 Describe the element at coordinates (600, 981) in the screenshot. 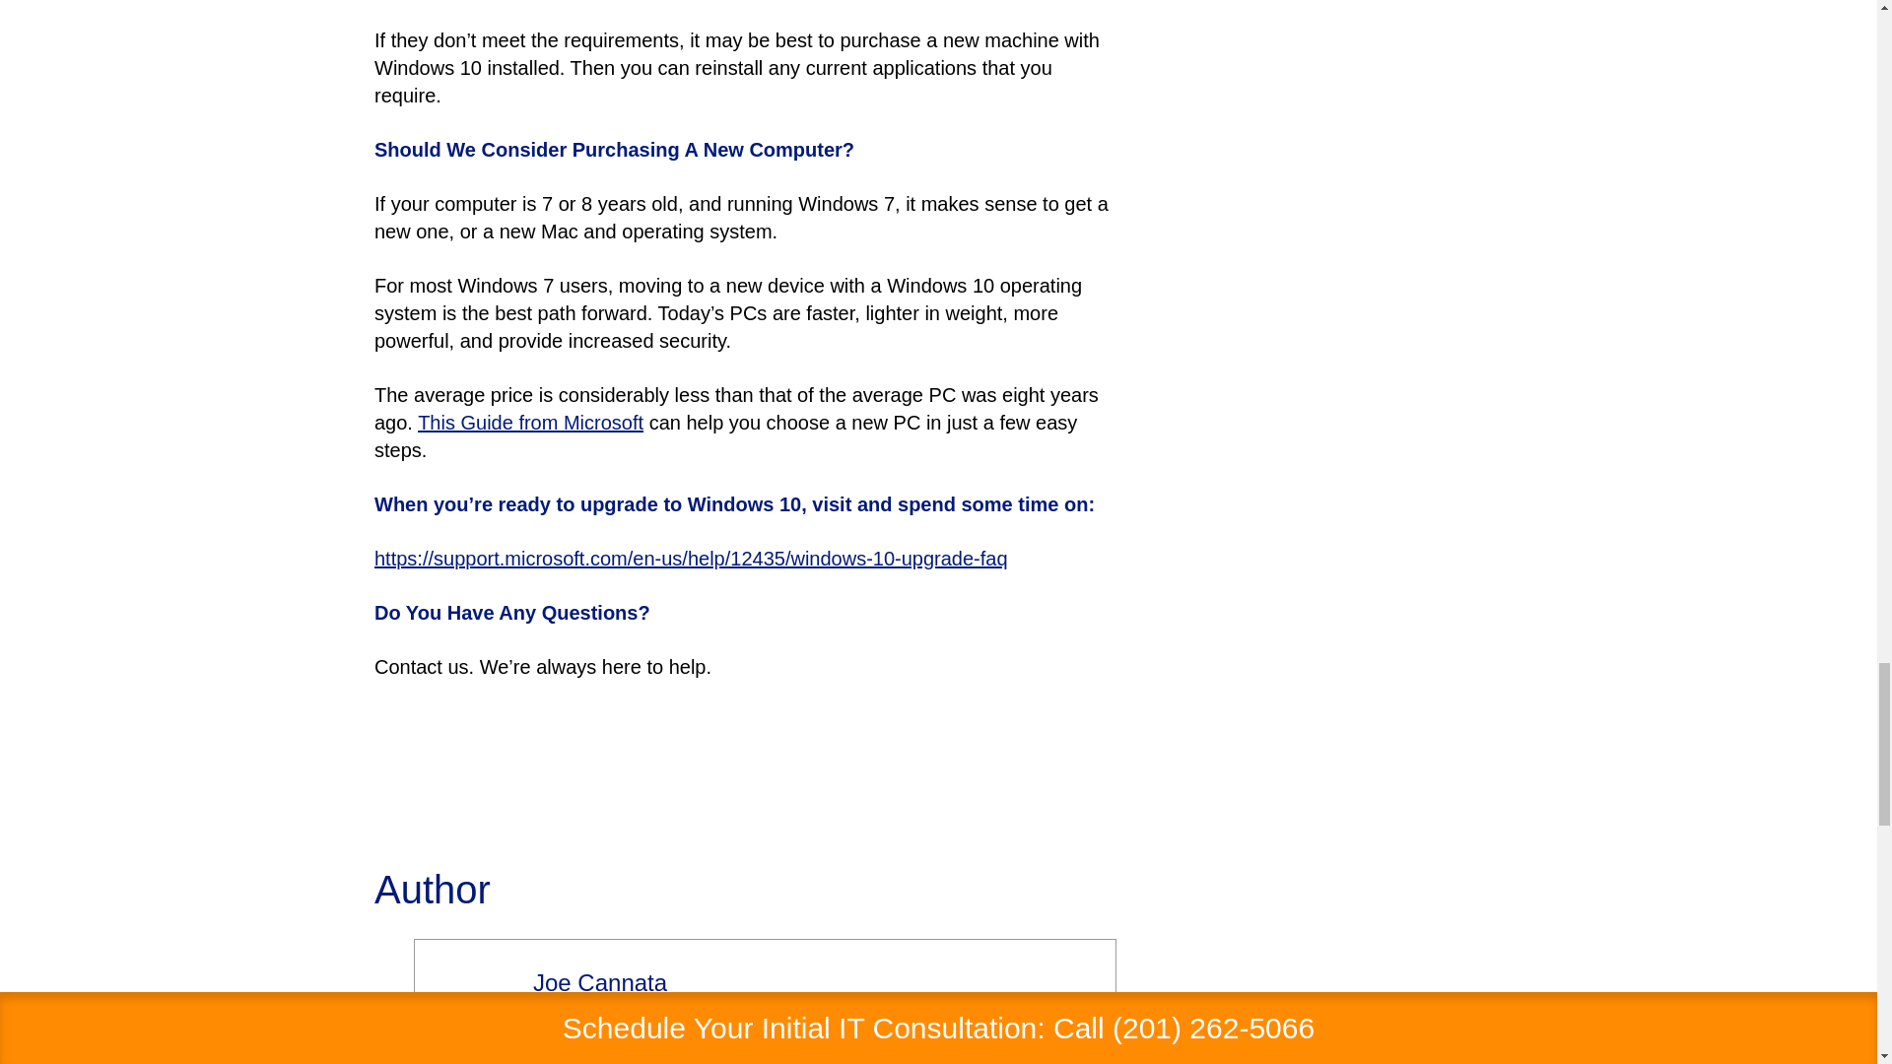

I see `Joe Cannata` at that location.